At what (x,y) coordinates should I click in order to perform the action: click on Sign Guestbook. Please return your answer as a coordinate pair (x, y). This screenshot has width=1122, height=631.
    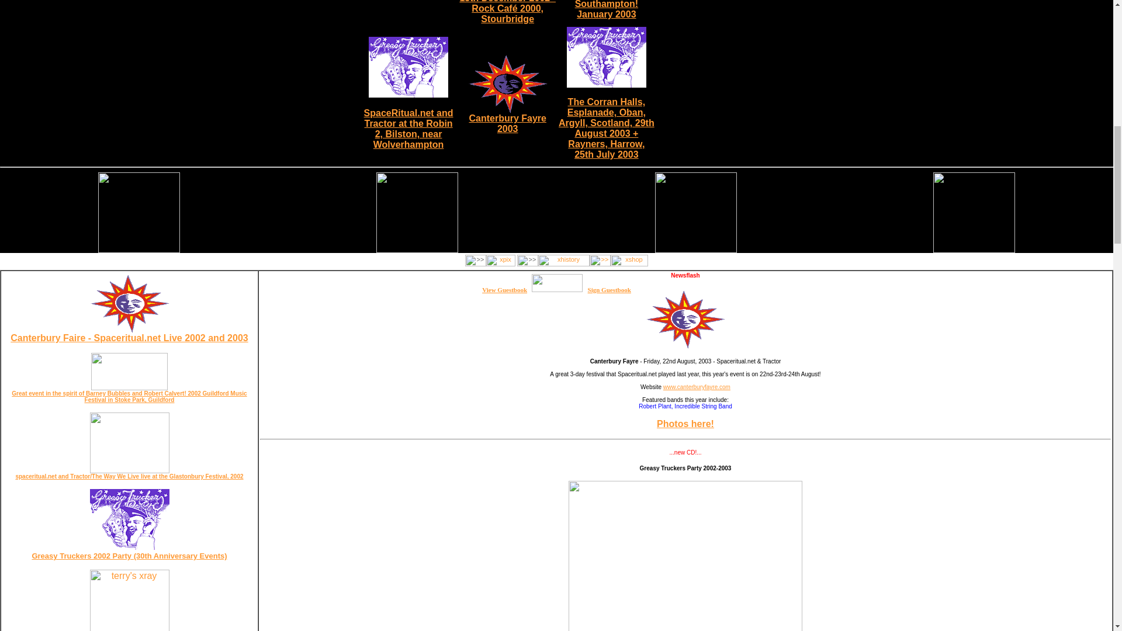
    Looking at the image, I should click on (609, 290).